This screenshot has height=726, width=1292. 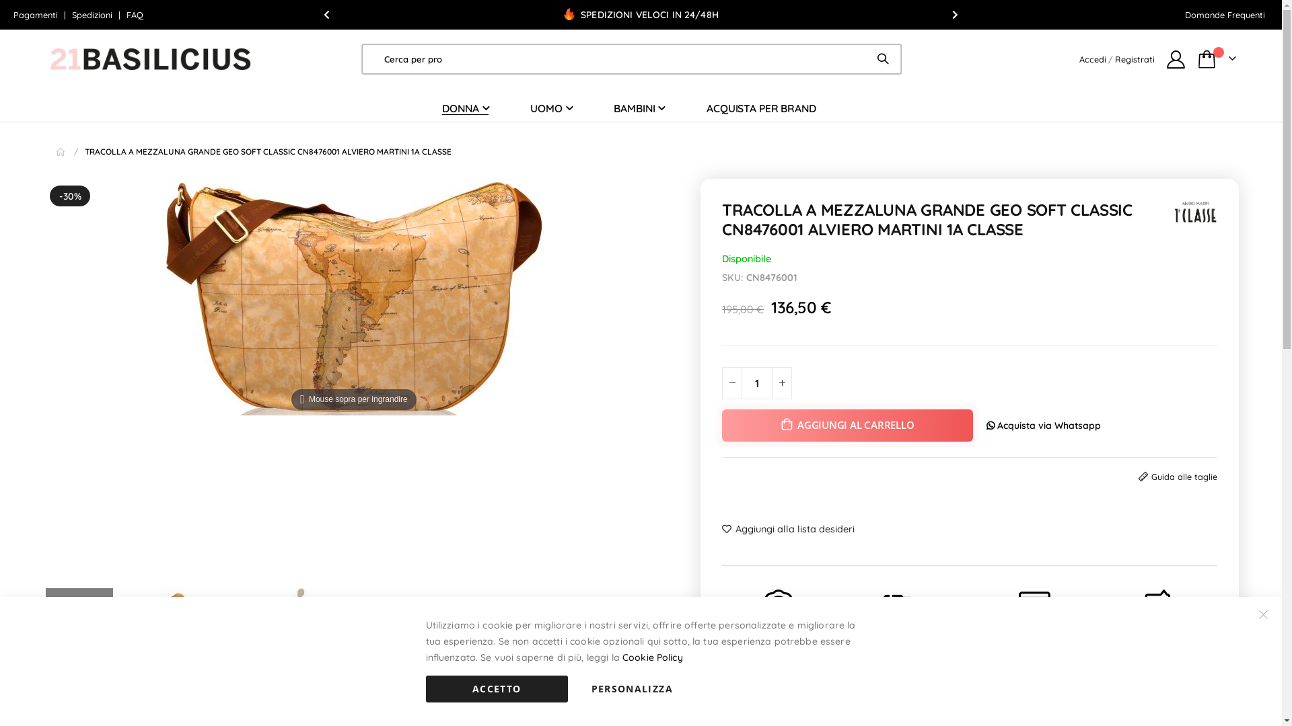 What do you see at coordinates (633, 689) in the screenshot?
I see `PERSONALIZZA` at bounding box center [633, 689].